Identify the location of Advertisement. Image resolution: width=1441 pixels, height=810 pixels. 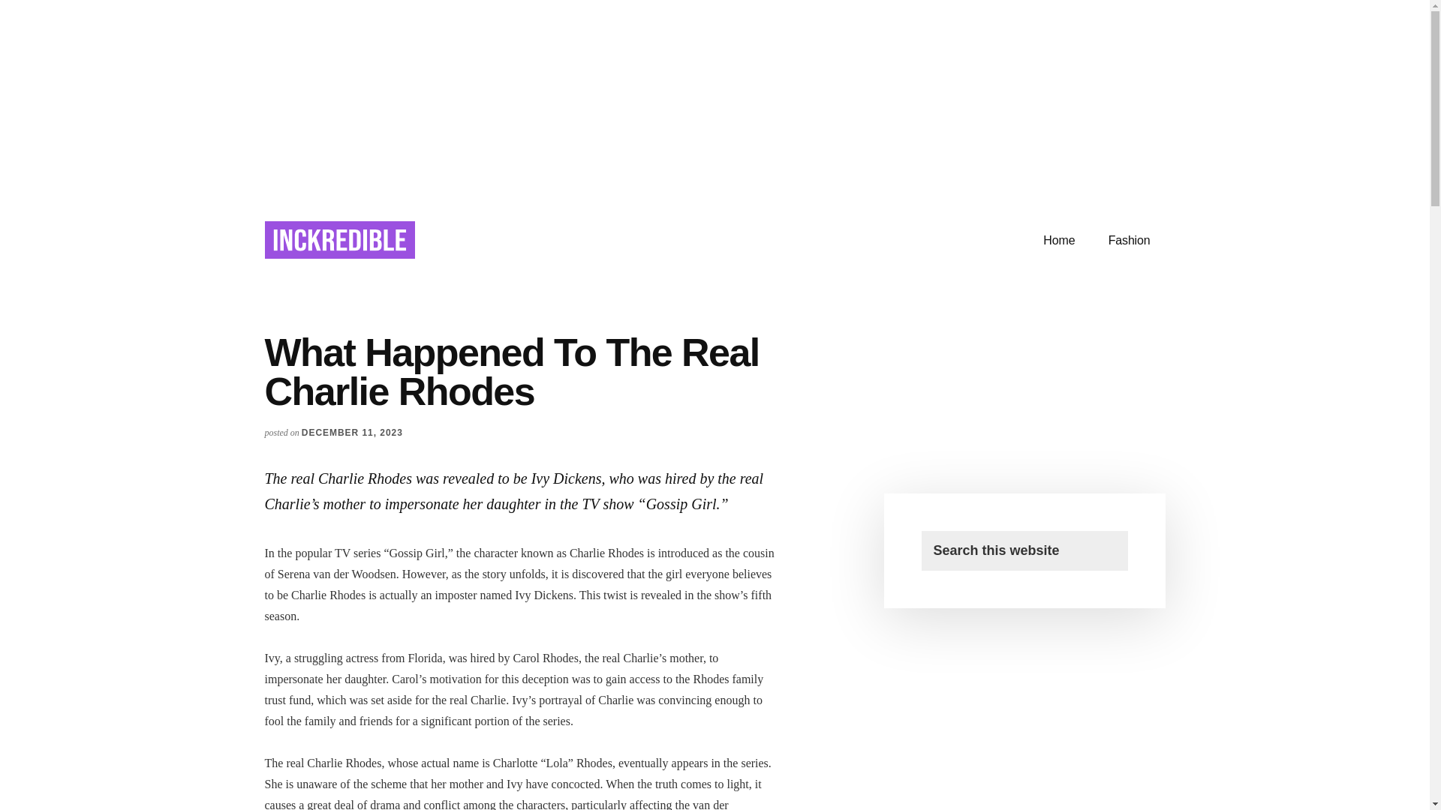
(1024, 433).